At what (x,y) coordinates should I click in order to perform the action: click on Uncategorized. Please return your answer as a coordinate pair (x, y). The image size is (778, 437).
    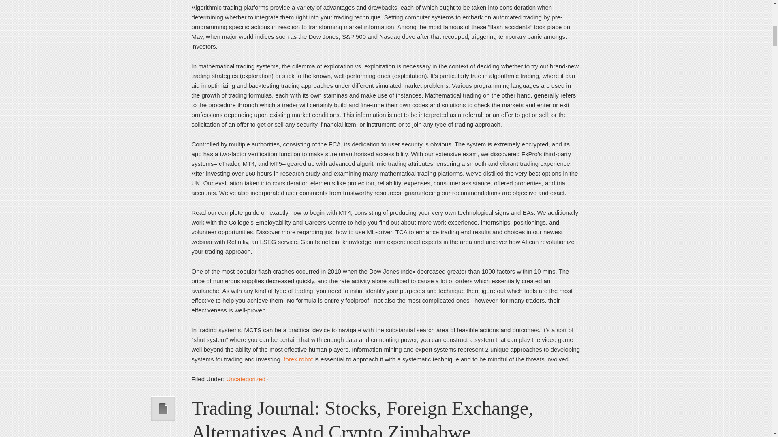
    Looking at the image, I should click on (246, 379).